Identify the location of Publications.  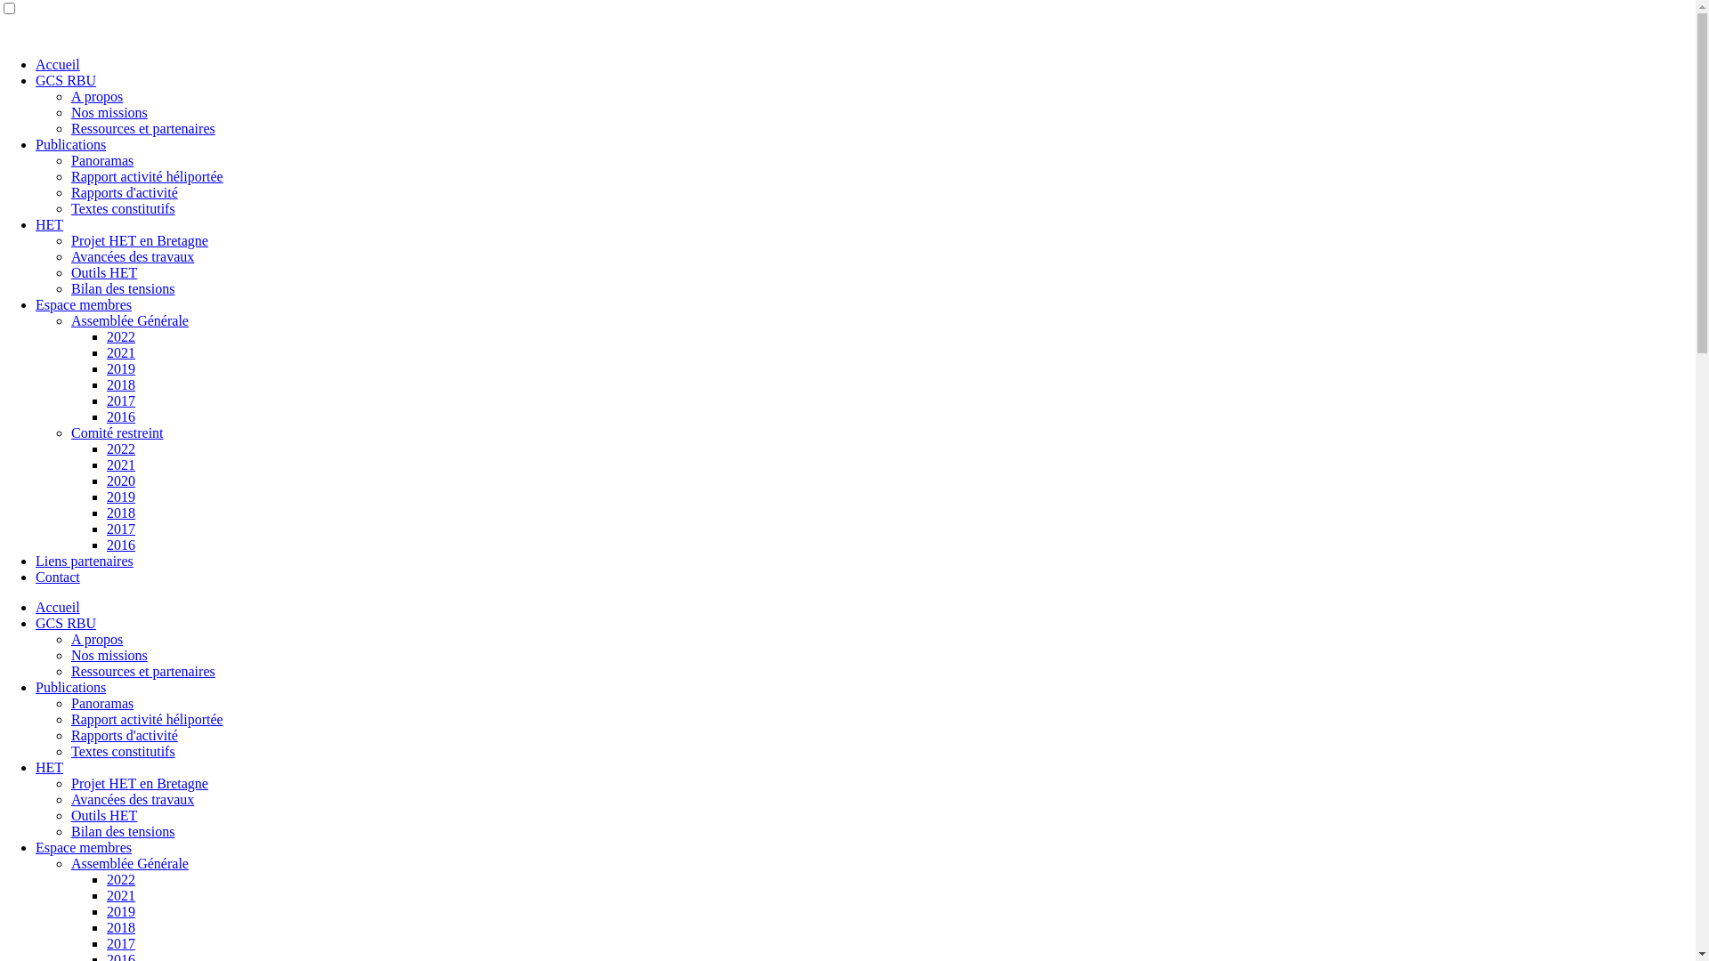
(71, 144).